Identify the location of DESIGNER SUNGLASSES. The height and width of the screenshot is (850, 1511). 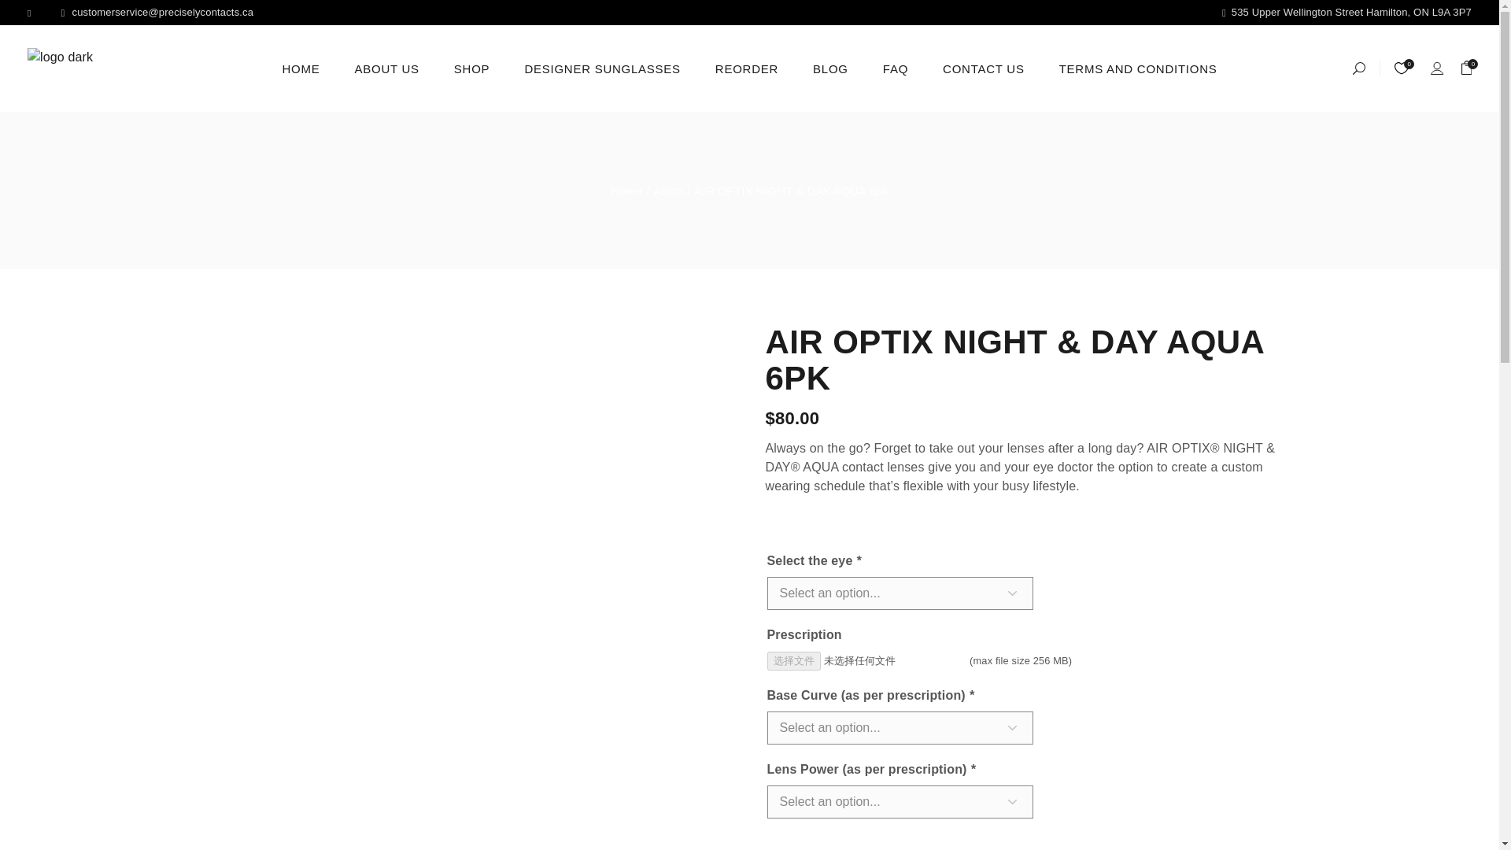
(602, 68).